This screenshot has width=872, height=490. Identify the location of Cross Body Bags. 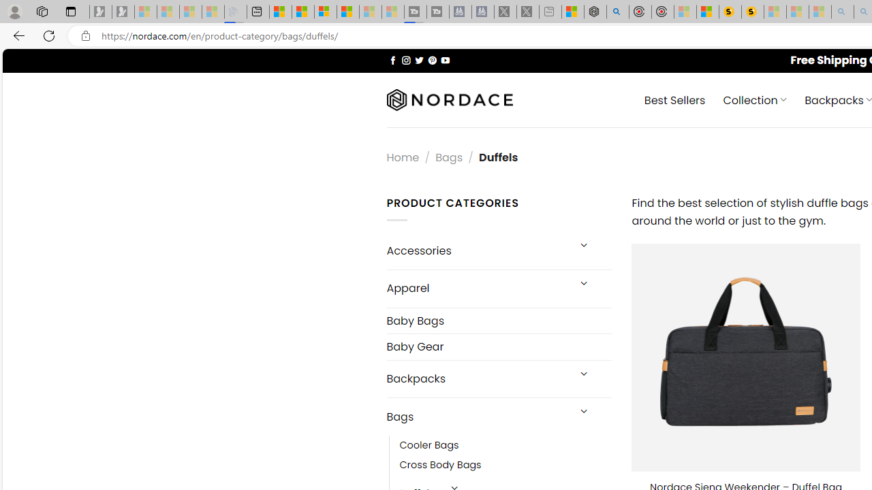
(505, 465).